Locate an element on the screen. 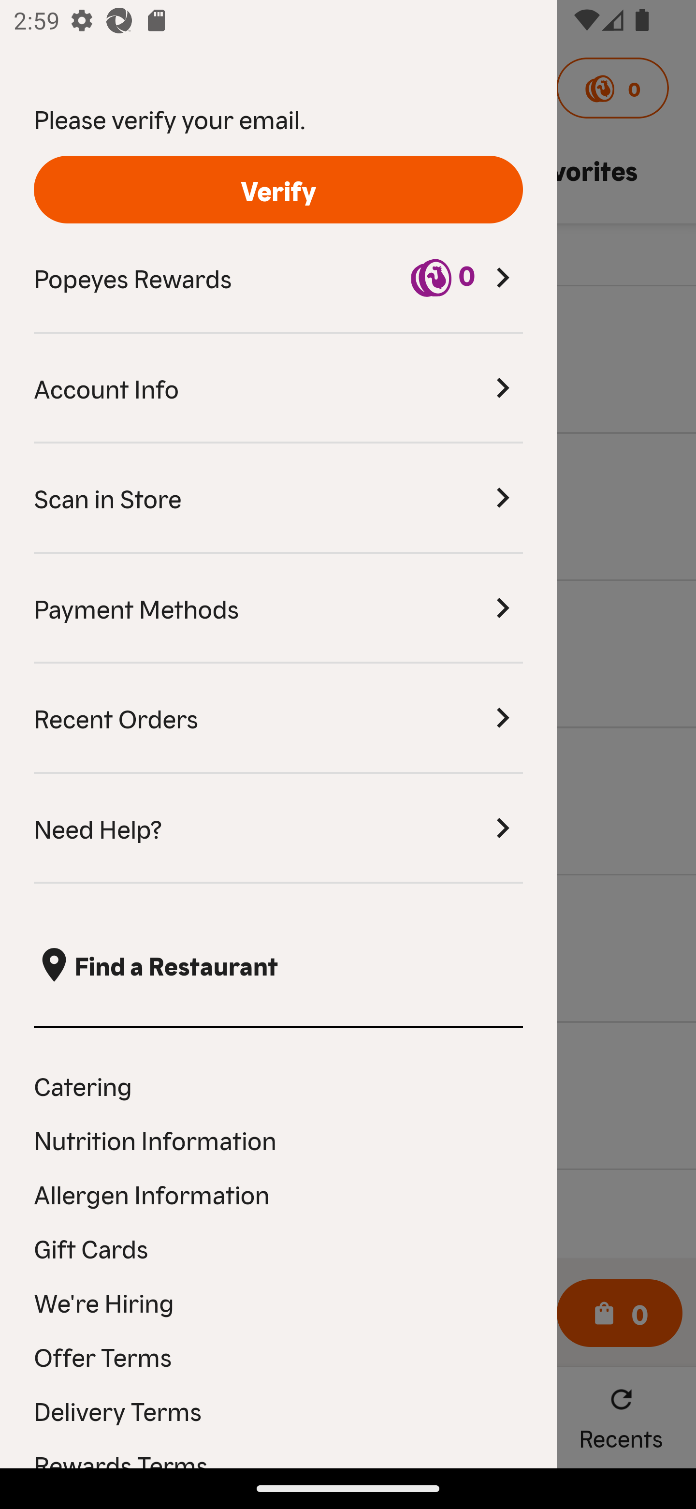 This screenshot has height=1509, width=696. Need Help? Need Help?  is located at coordinates (278, 829).